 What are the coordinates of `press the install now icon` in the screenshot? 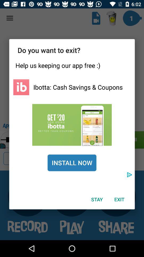 It's located at (72, 163).